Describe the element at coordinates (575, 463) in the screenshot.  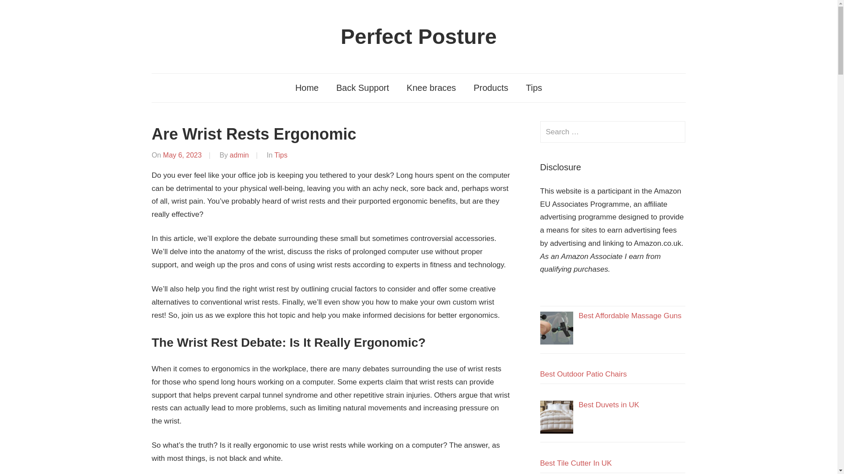
I see `Best Tile Cutter In UK` at that location.